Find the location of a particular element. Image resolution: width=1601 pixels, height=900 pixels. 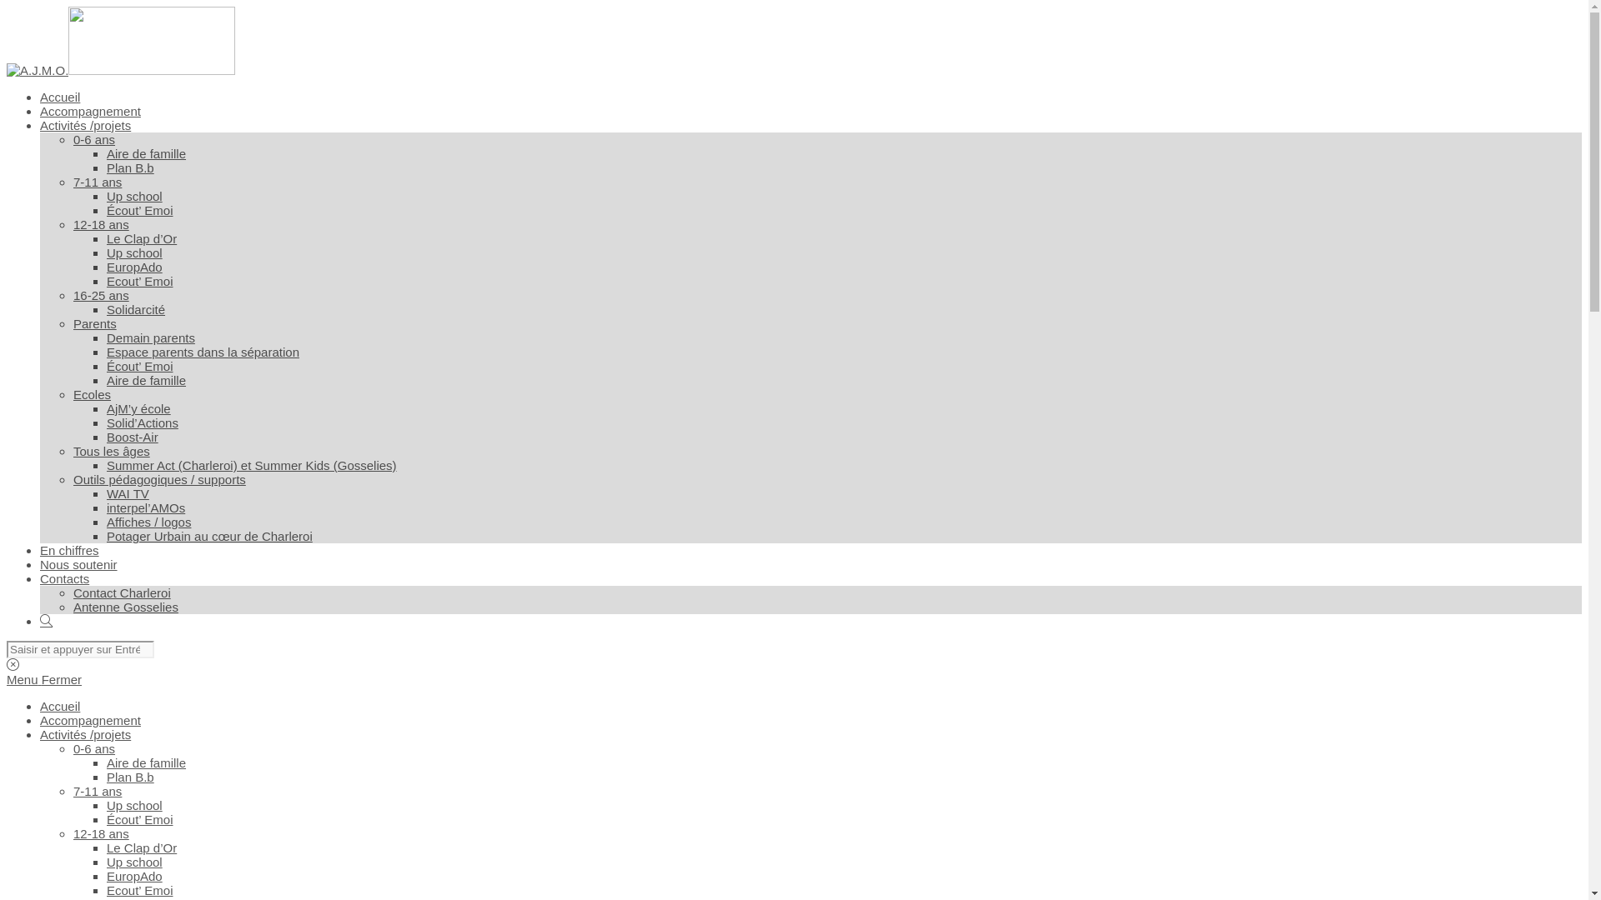

Plan B.b is located at coordinates (130, 777).